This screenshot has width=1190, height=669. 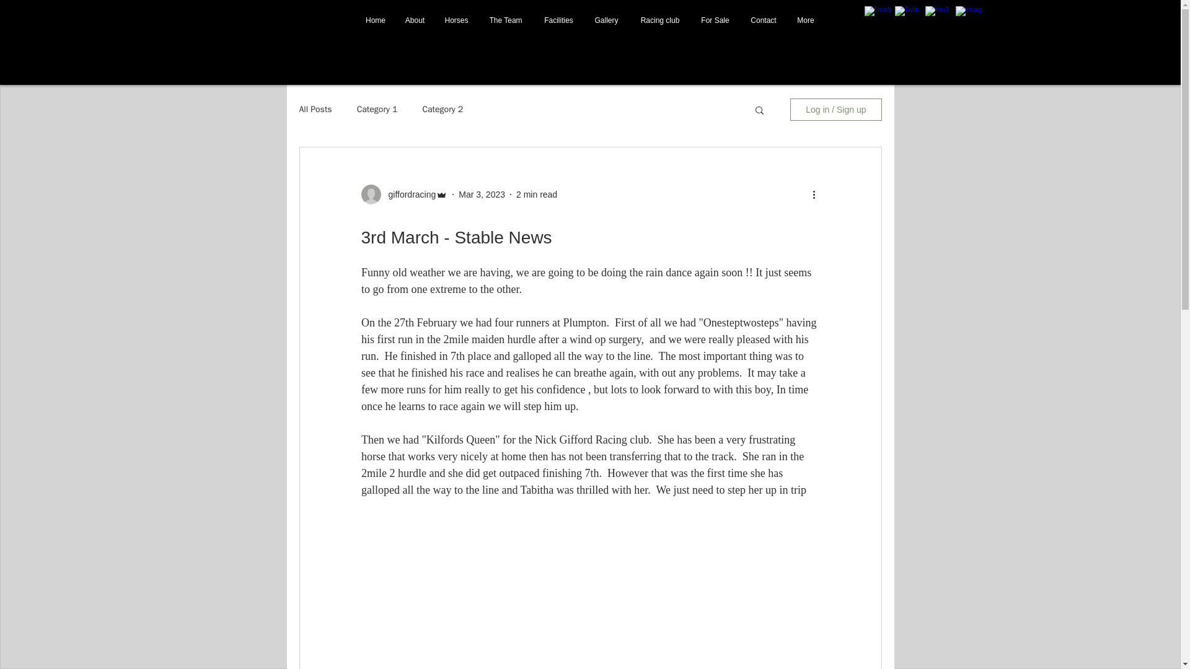 I want to click on Contact, so click(x=764, y=20).